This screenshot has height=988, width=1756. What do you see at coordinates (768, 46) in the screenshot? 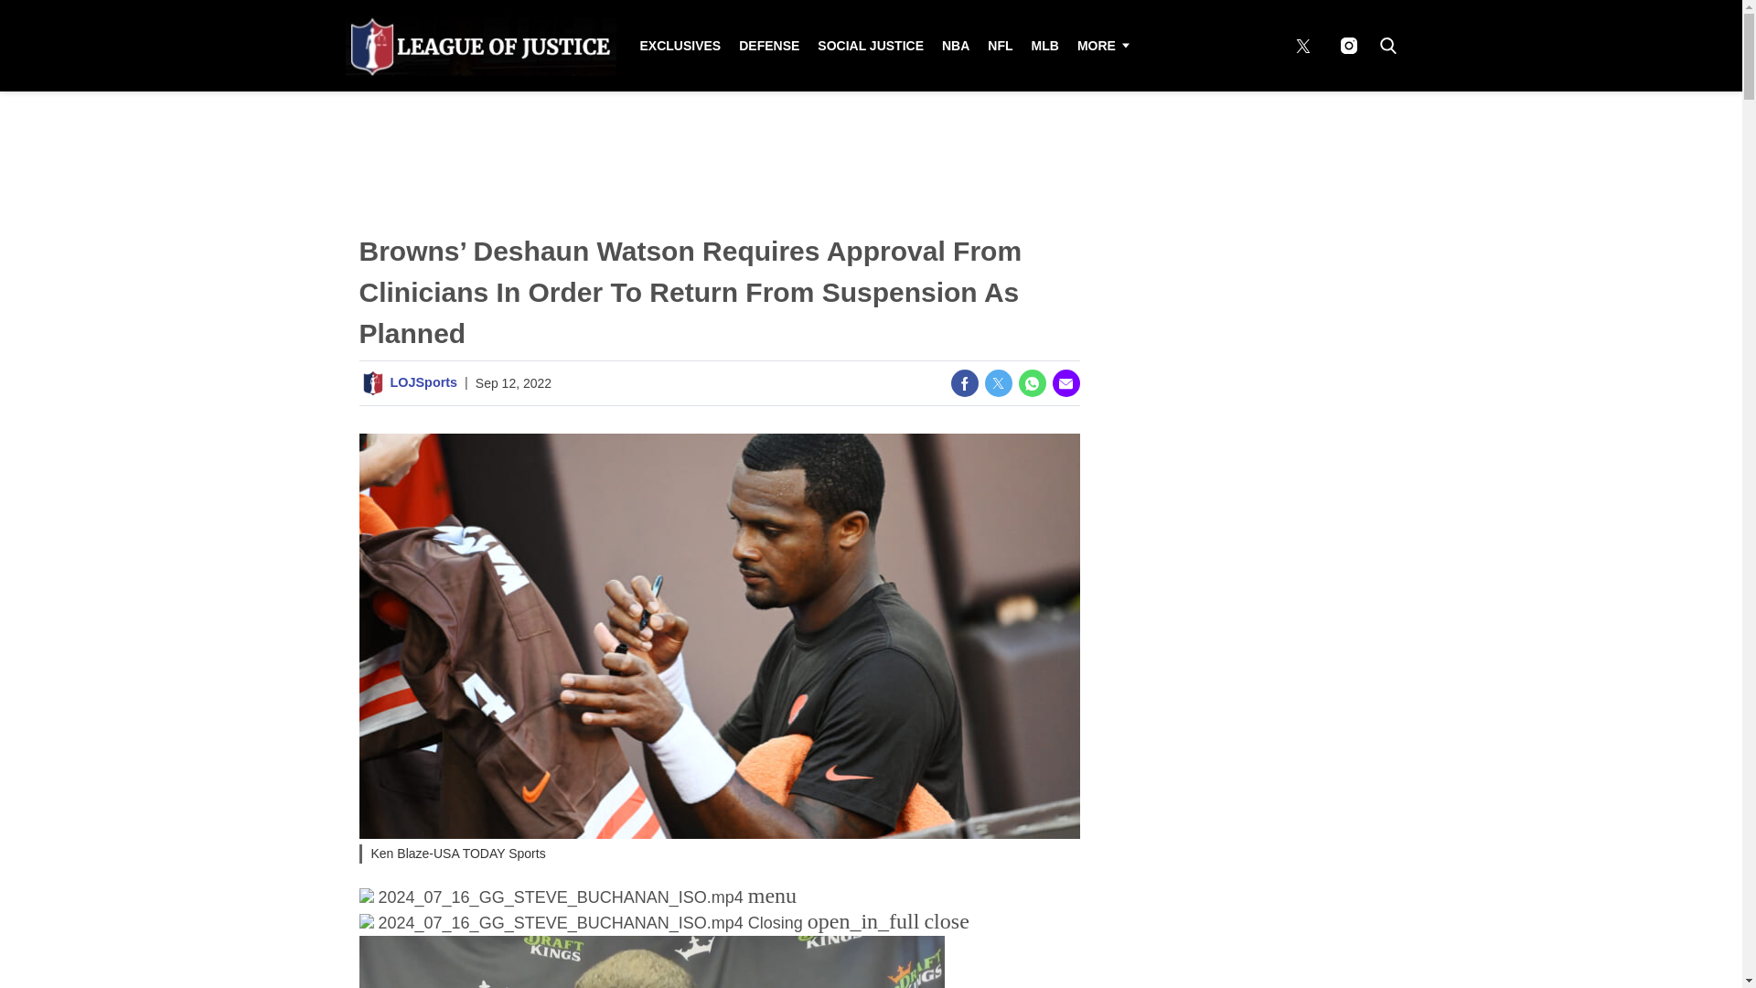
I see `DEFENSE` at bounding box center [768, 46].